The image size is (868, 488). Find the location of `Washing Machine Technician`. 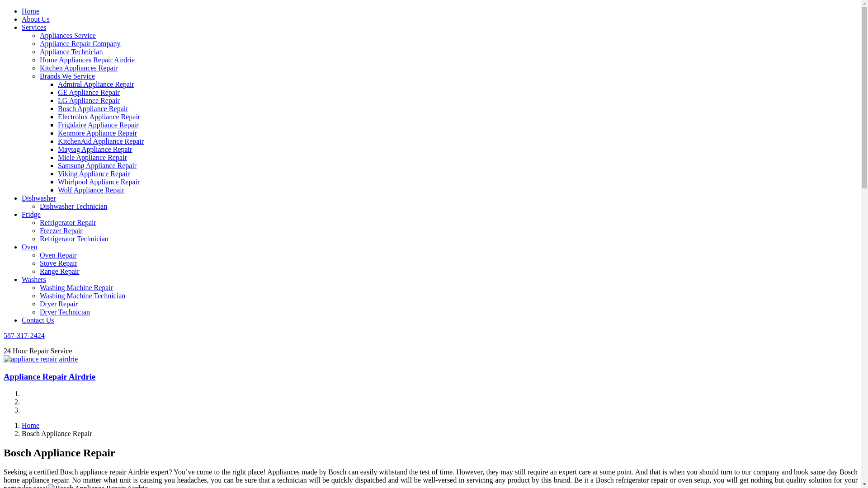

Washing Machine Technician is located at coordinates (82, 296).